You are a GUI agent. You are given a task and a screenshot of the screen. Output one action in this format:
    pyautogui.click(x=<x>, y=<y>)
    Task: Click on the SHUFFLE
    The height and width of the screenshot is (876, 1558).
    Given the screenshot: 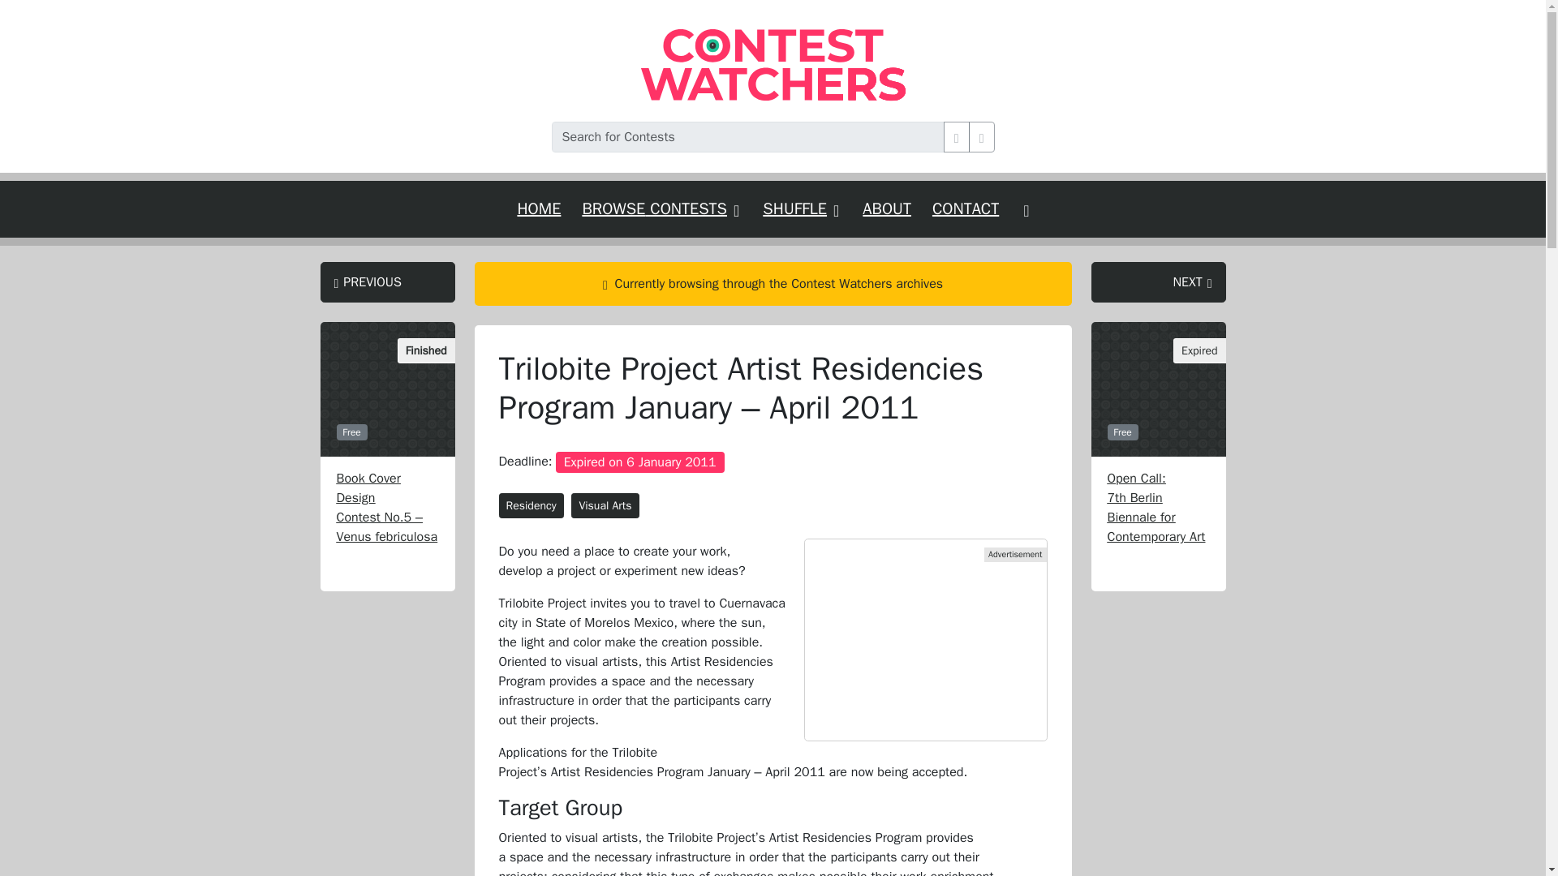 What is the action you would take?
    pyautogui.click(x=802, y=208)
    